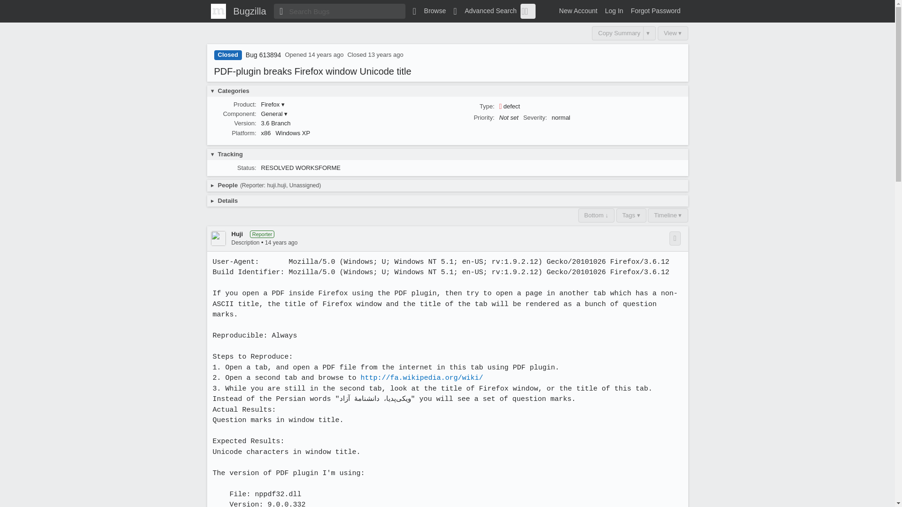  What do you see at coordinates (240, 114) in the screenshot?
I see `Component:` at bounding box center [240, 114].